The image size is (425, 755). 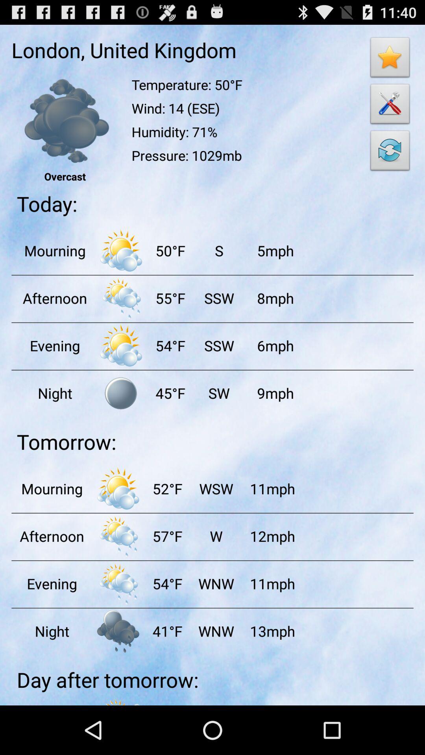 What do you see at coordinates (390, 153) in the screenshot?
I see `select item to the right of the wind: 14 (ese) app` at bounding box center [390, 153].